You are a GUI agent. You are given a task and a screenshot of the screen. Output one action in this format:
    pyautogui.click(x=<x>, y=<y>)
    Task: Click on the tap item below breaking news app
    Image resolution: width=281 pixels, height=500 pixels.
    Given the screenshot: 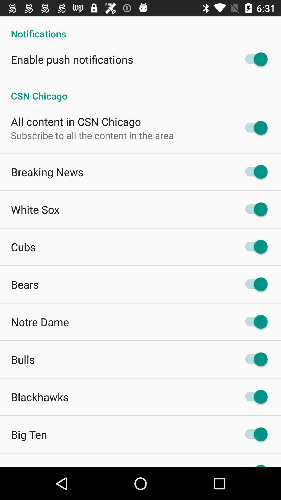 What is the action you would take?
    pyautogui.click(x=35, y=209)
    